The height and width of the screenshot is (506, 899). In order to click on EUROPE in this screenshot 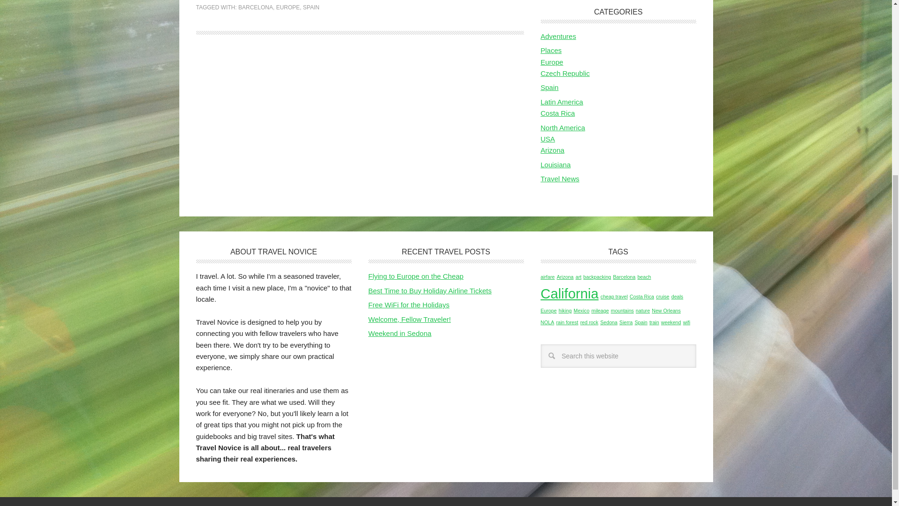, I will do `click(288, 7)`.